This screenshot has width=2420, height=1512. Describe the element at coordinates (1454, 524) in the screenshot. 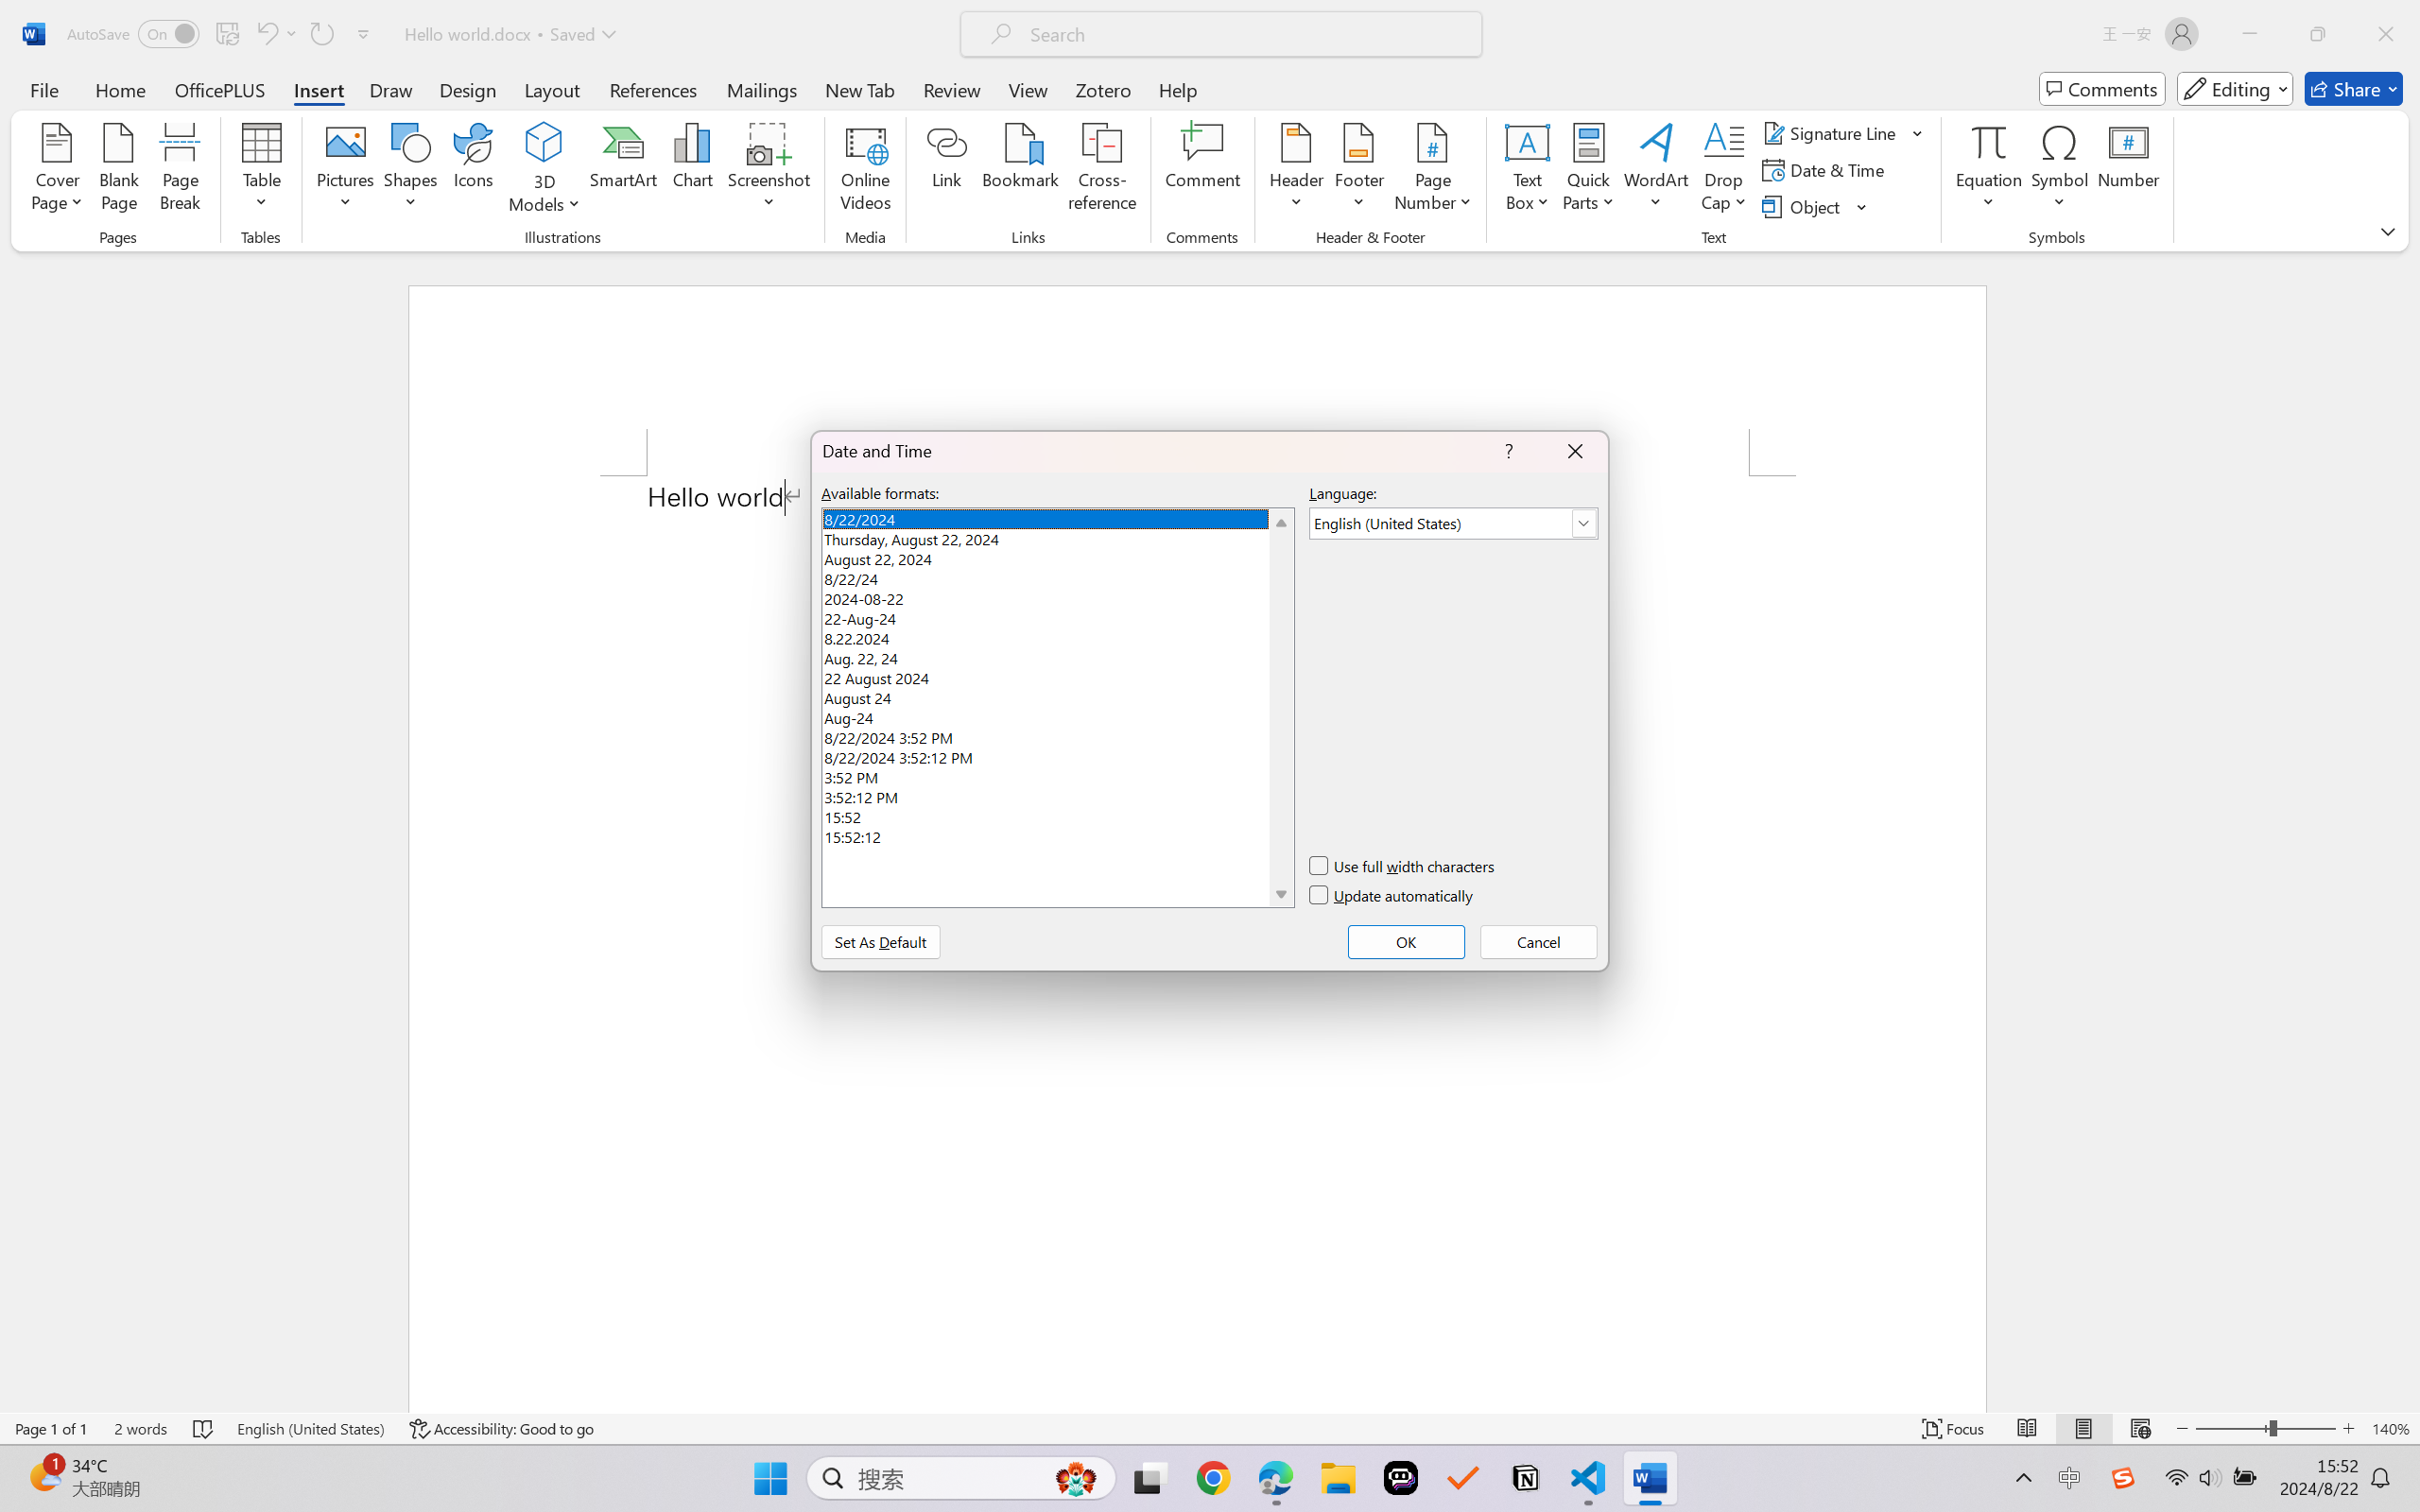

I see `Language:` at that location.